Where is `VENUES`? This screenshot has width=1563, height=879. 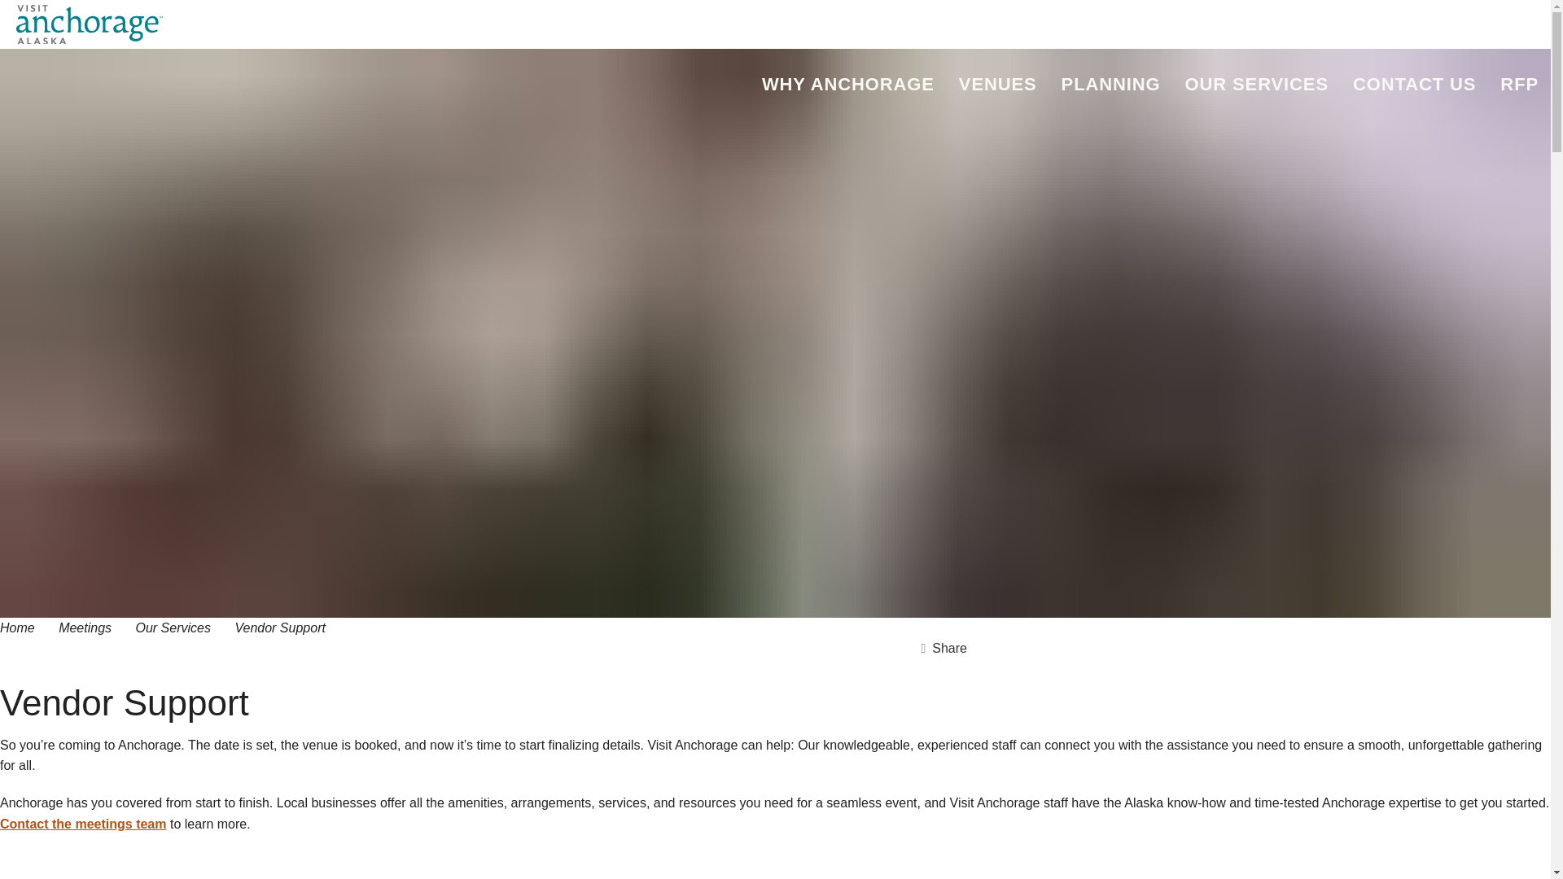 VENUES is located at coordinates (998, 85).